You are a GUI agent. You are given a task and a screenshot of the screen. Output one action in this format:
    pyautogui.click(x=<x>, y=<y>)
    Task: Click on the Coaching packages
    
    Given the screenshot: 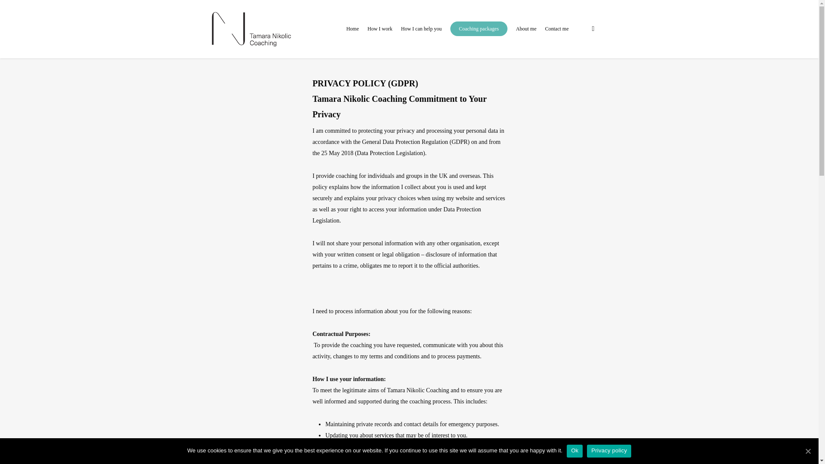 What is the action you would take?
    pyautogui.click(x=479, y=34)
    